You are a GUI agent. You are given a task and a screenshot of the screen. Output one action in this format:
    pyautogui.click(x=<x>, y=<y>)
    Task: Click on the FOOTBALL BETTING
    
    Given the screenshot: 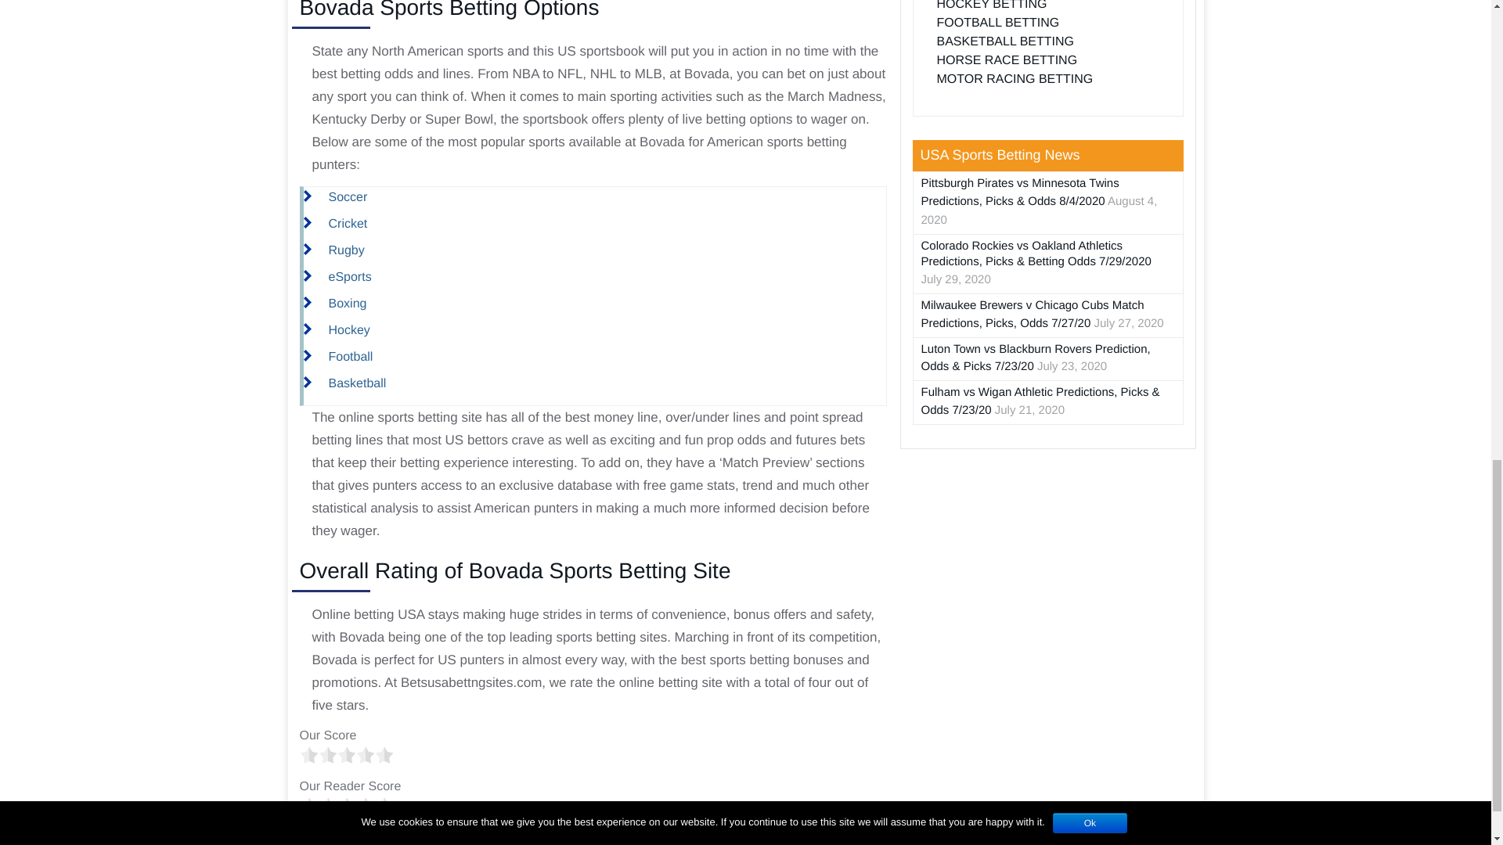 What is the action you would take?
    pyautogui.click(x=997, y=22)
    